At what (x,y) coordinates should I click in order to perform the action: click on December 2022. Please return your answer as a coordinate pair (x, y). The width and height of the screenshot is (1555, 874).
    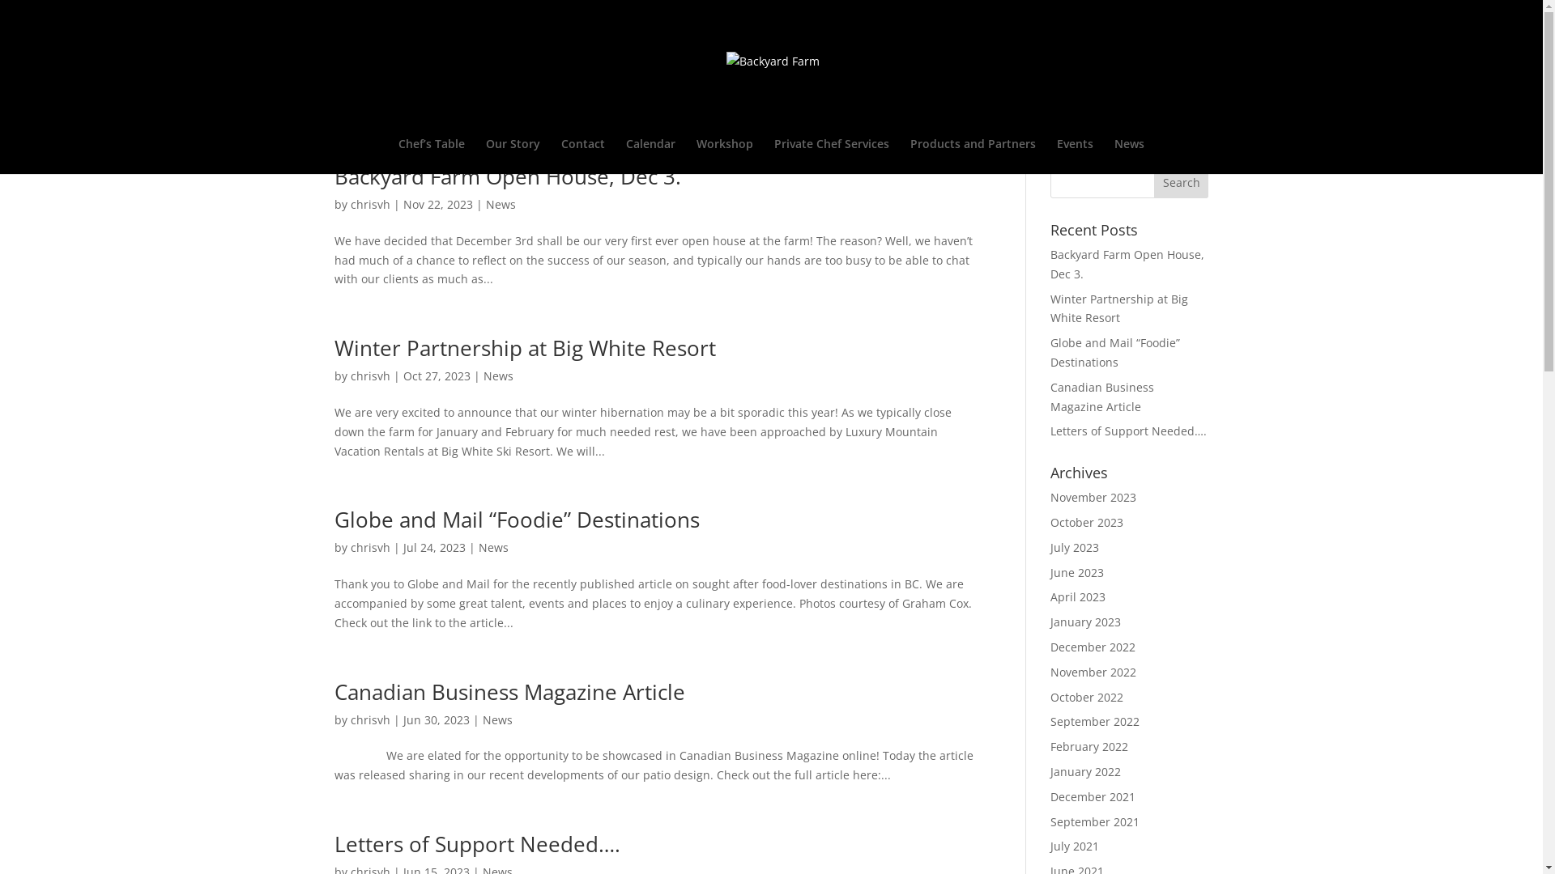
    Looking at the image, I should click on (1093, 647).